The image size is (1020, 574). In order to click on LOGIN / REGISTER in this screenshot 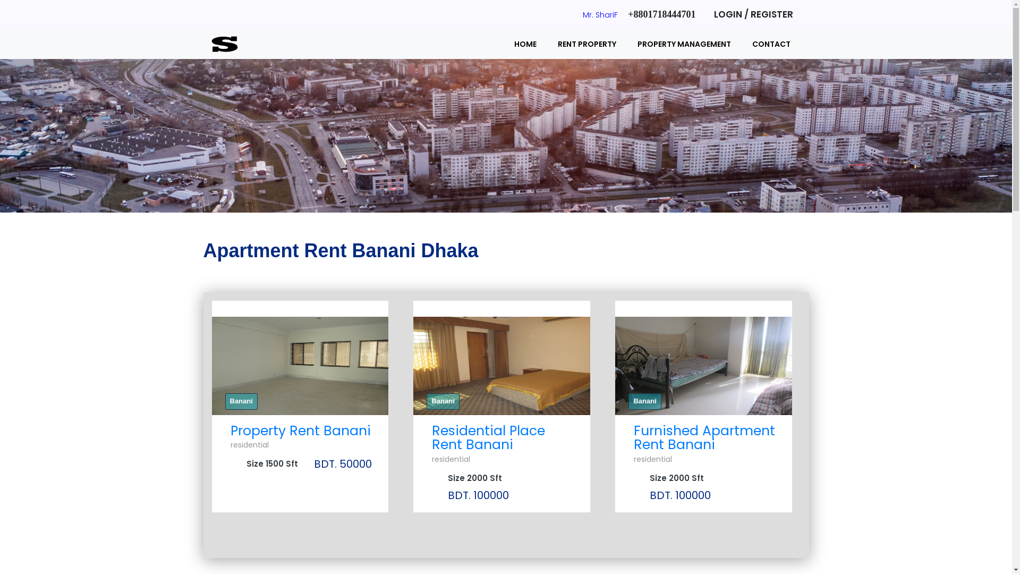, I will do `click(753, 14)`.